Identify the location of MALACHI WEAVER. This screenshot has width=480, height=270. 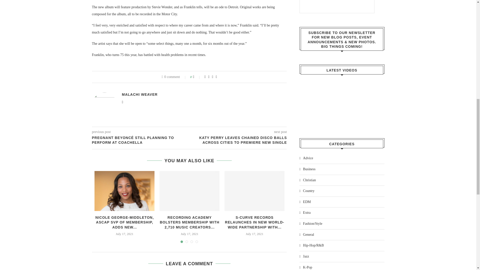
(140, 94).